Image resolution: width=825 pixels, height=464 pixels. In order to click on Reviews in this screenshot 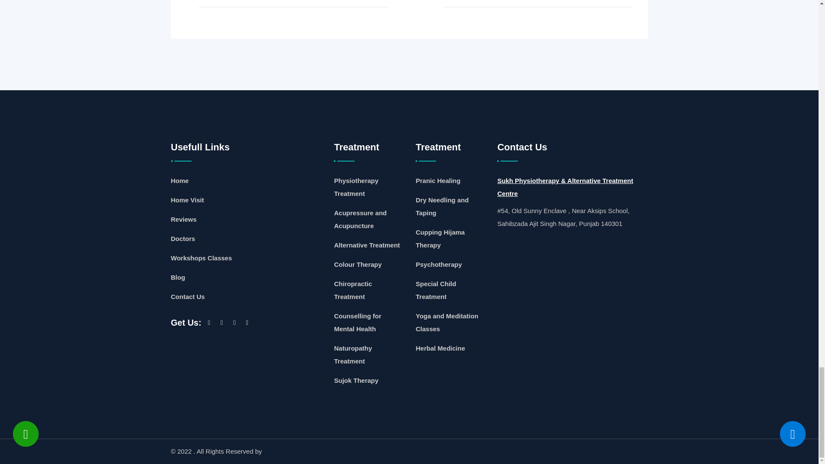, I will do `click(184, 219)`.